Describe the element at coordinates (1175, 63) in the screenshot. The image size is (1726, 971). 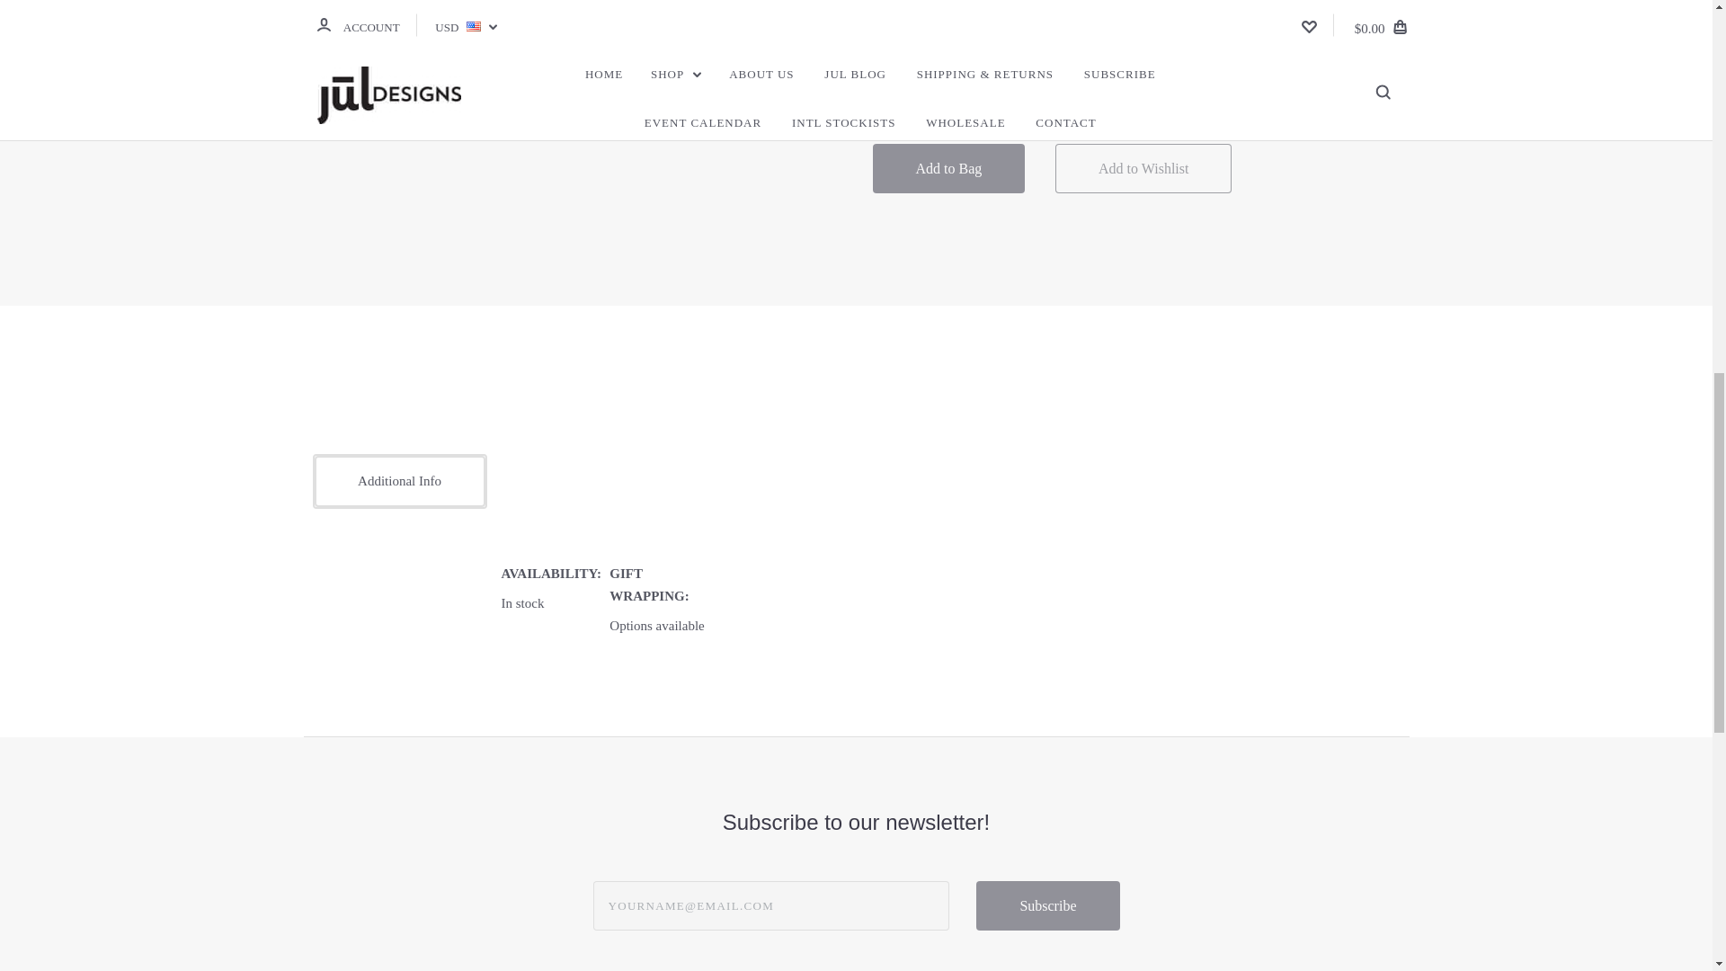
I see `pinterest` at that location.